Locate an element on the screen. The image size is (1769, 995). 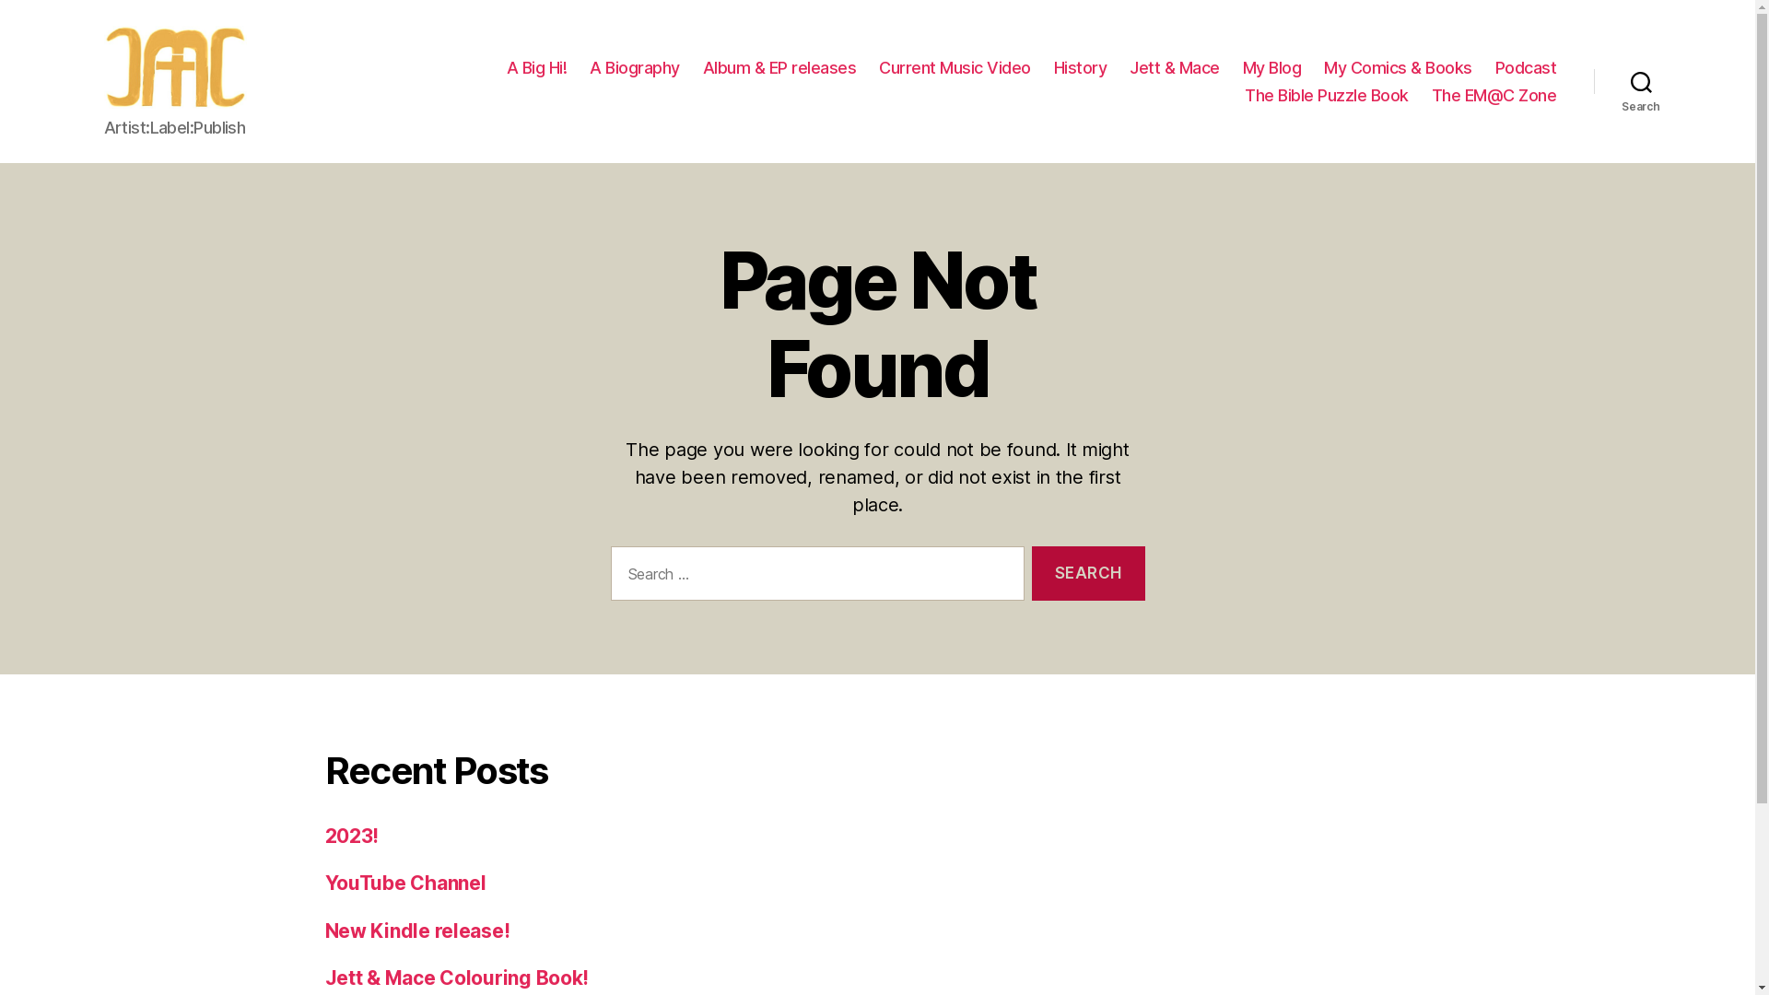
2023! is located at coordinates (352, 837).